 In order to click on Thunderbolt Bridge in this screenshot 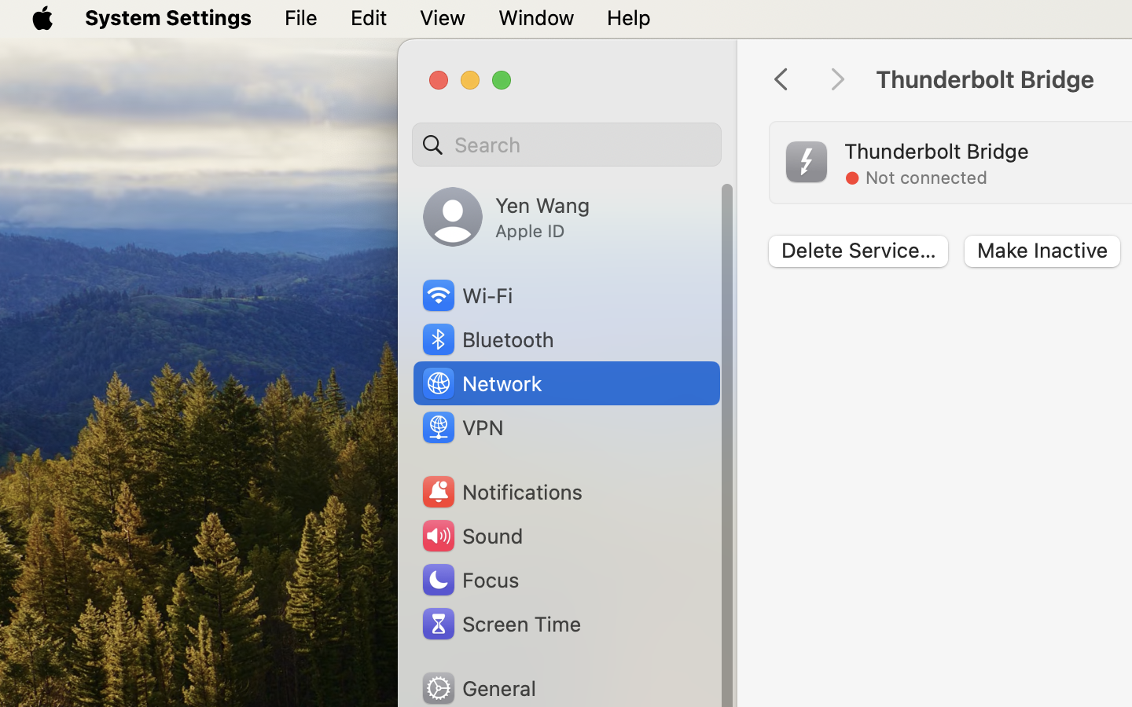, I will do `click(936, 151)`.